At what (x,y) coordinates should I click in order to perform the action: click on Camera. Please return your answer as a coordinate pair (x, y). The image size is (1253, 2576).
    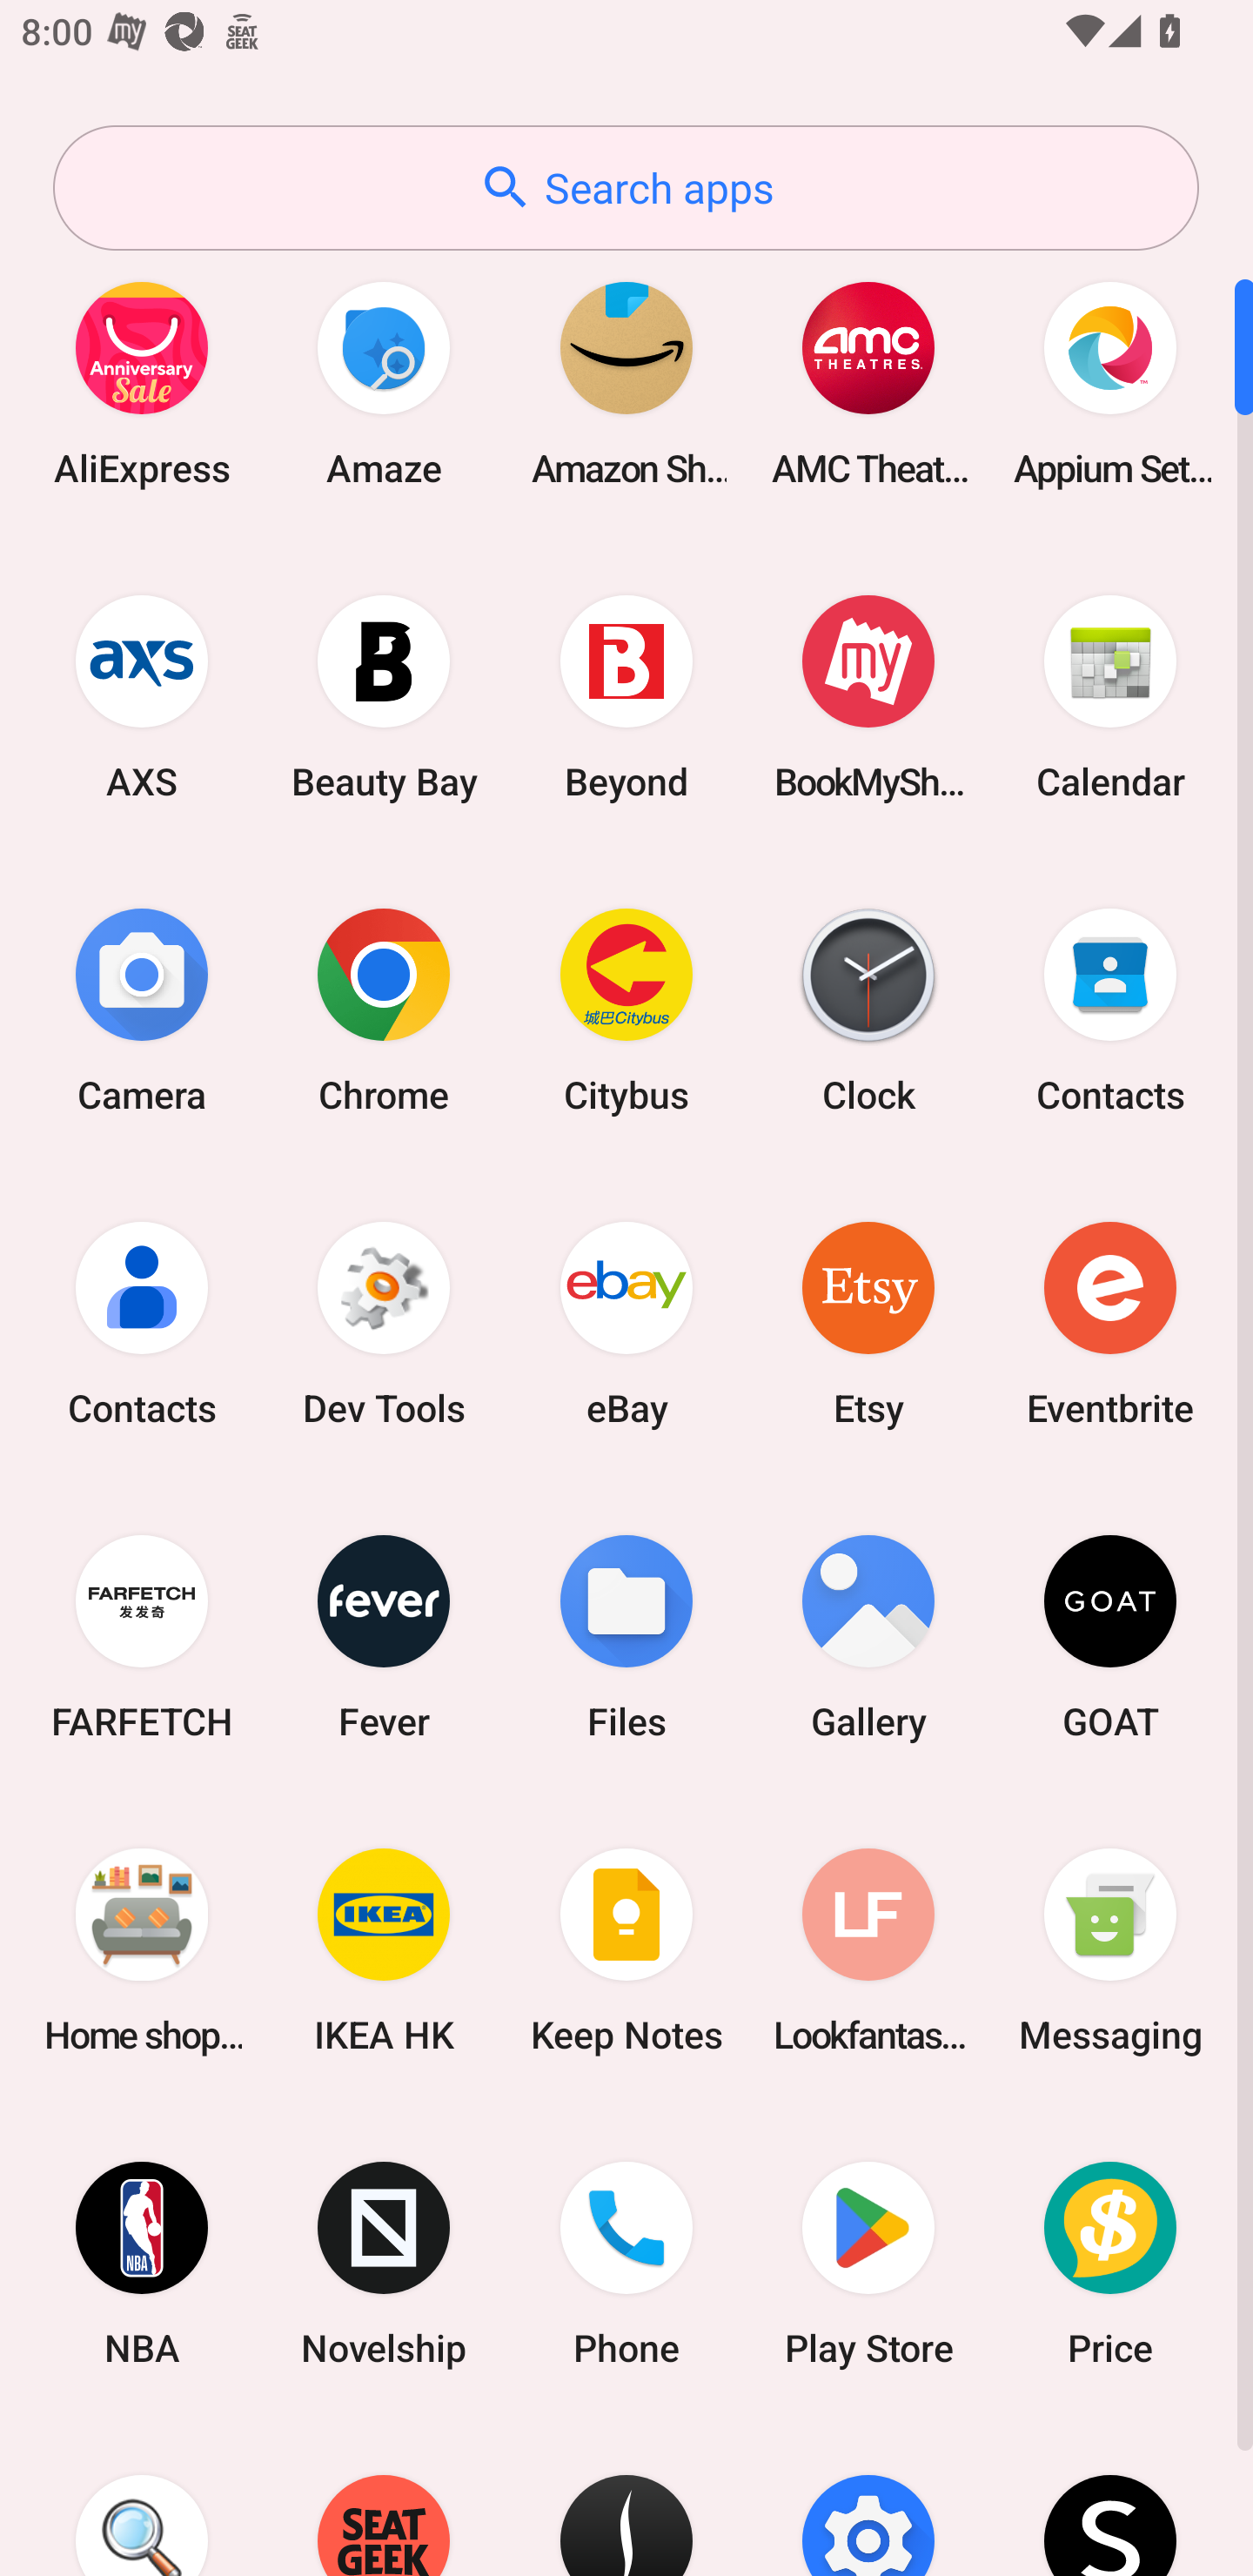
    Looking at the image, I should click on (142, 1010).